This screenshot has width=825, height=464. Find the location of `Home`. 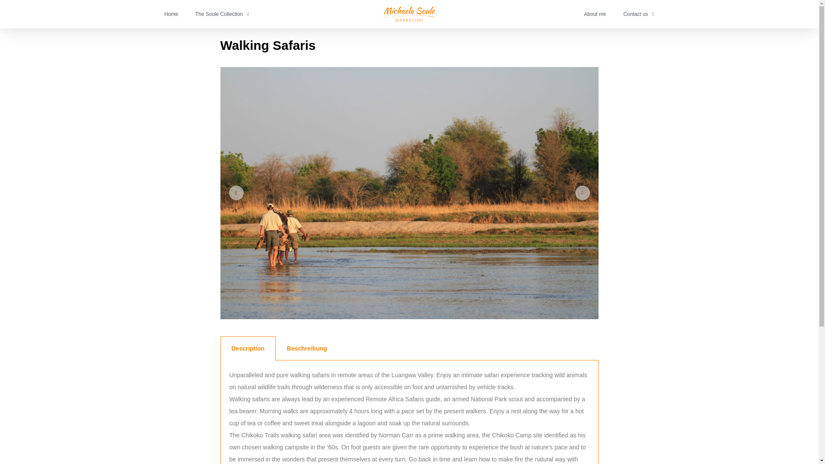

Home is located at coordinates (171, 14).